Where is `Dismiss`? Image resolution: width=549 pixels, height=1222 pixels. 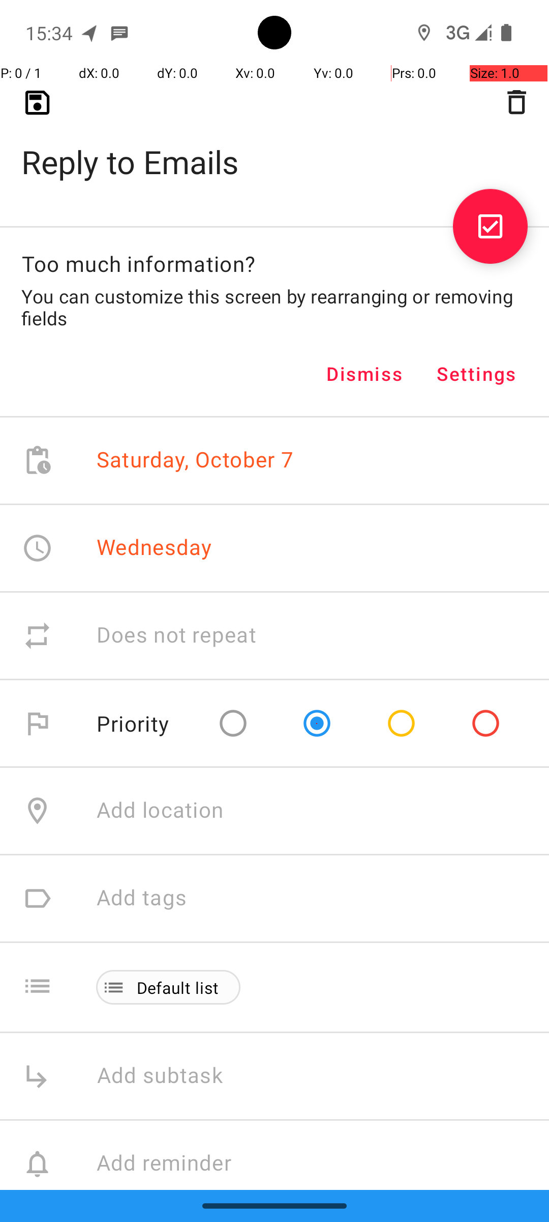 Dismiss is located at coordinates (364, 374).